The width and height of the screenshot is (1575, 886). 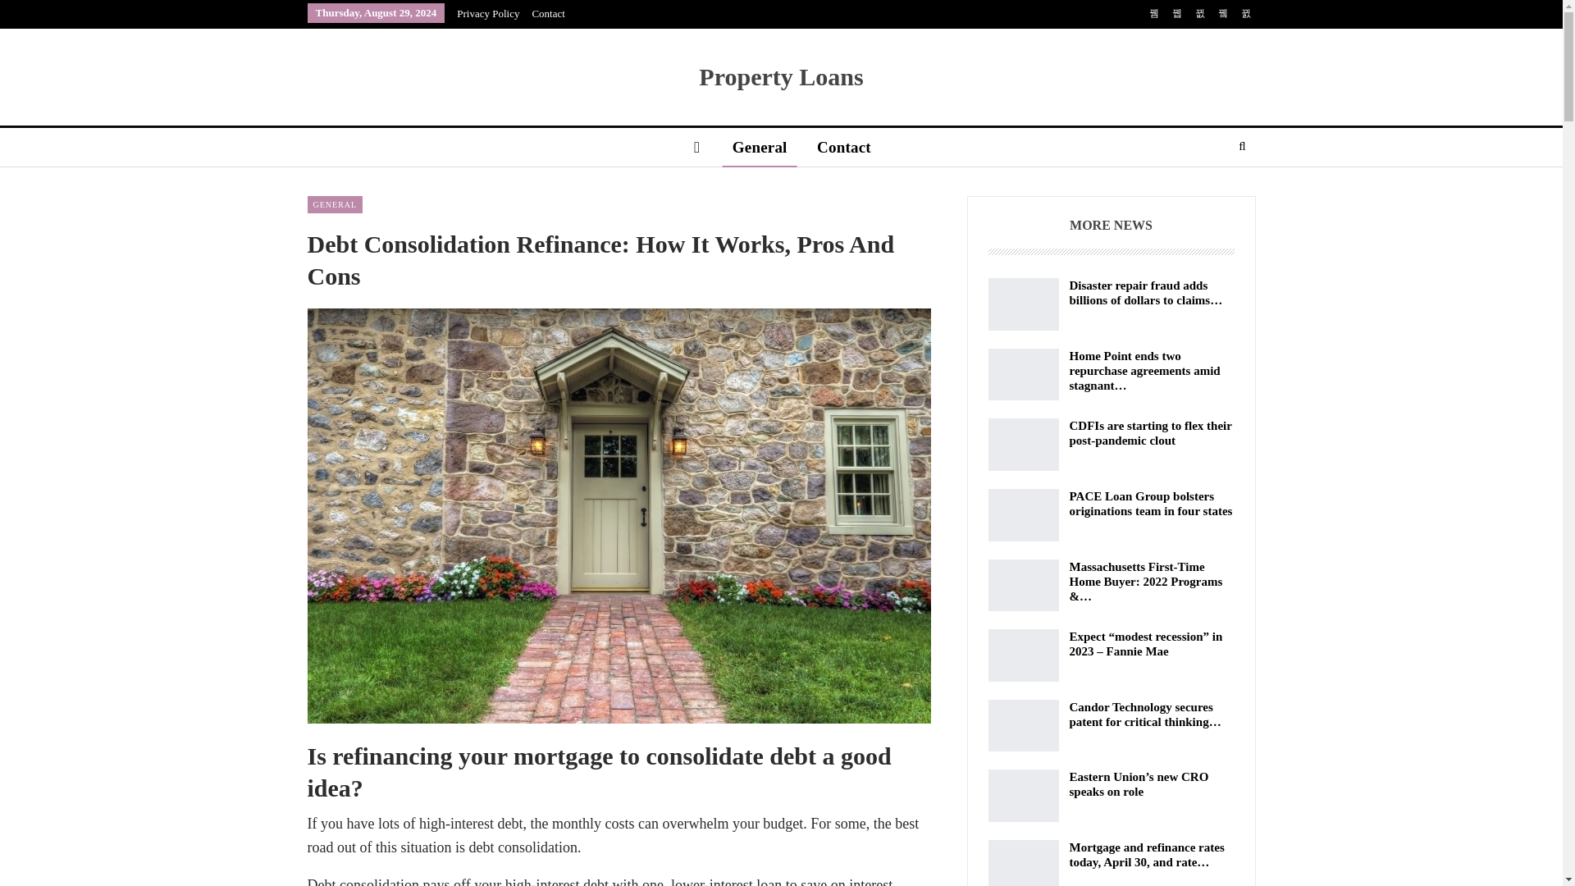 What do you see at coordinates (781, 76) in the screenshot?
I see `Property Loans` at bounding box center [781, 76].